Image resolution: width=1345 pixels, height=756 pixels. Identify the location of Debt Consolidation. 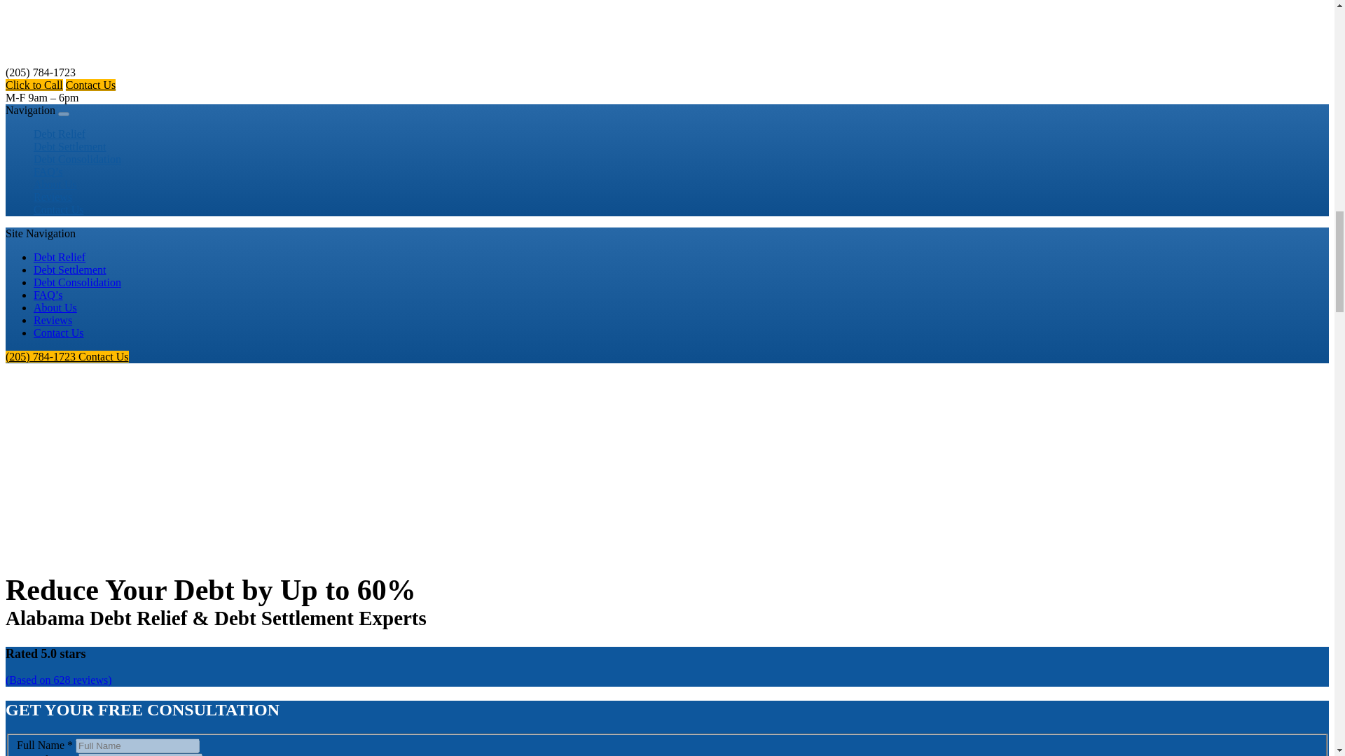
(77, 160).